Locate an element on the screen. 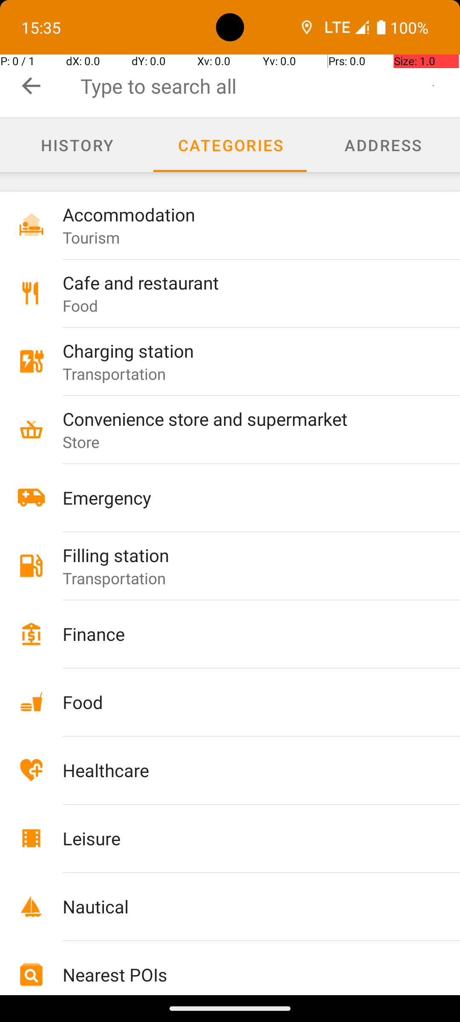  Convenience store and supermarket is located at coordinates (244, 419).